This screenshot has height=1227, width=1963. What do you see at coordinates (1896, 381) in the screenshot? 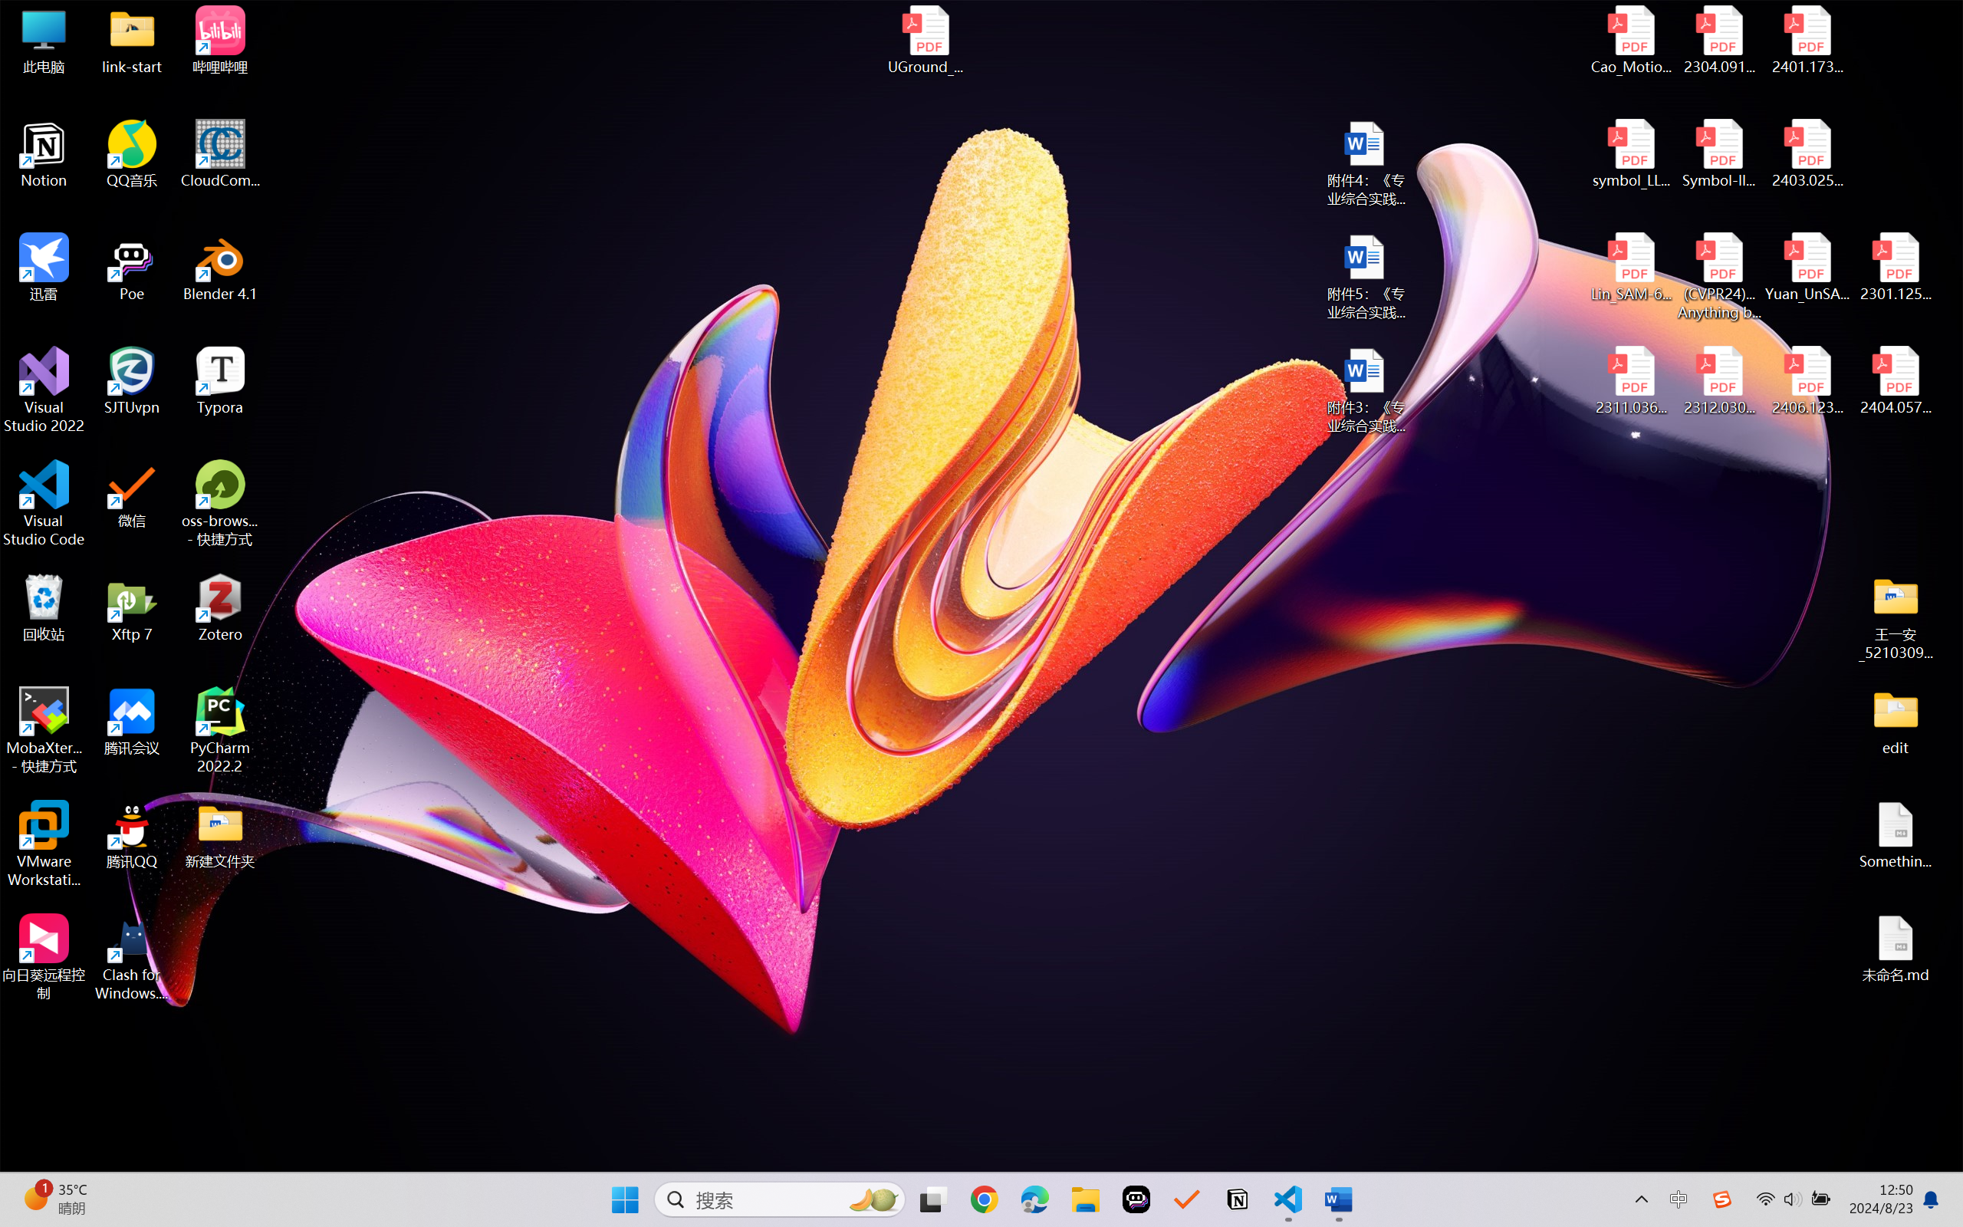
I see `2404.05719v1.pdf` at bounding box center [1896, 381].